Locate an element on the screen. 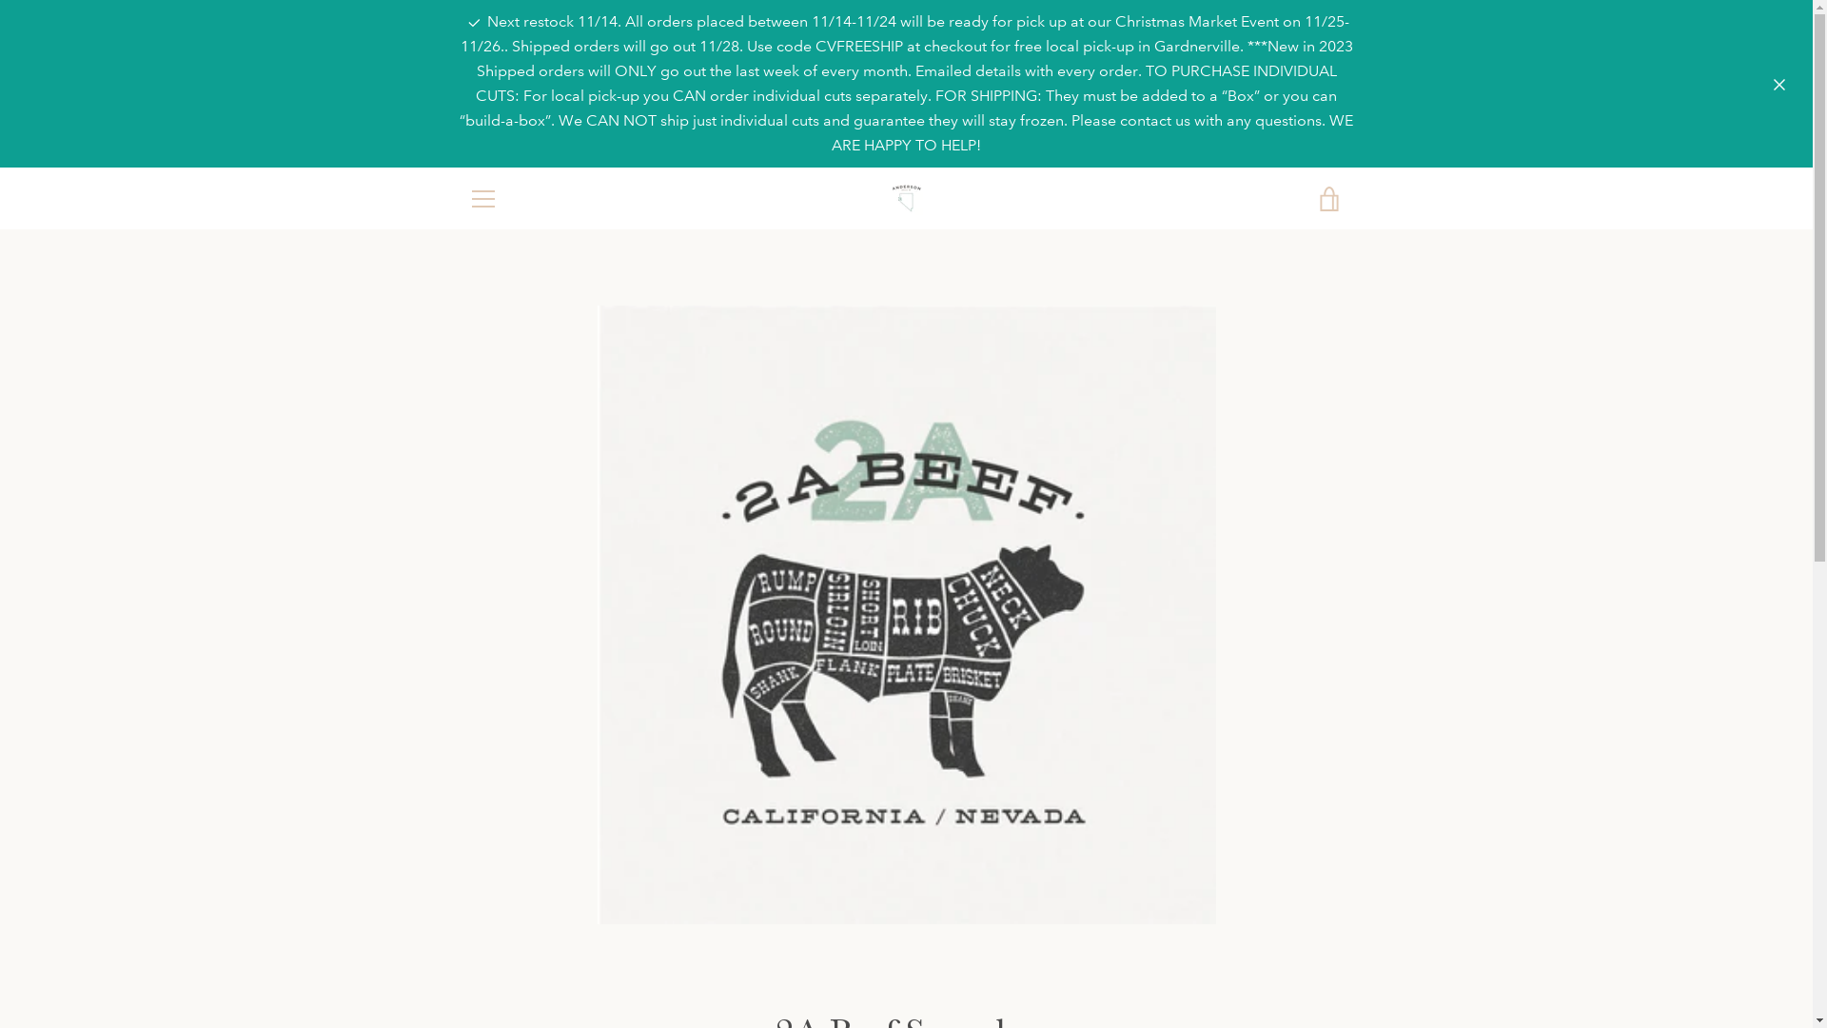  VIEW CART is located at coordinates (1329, 199).